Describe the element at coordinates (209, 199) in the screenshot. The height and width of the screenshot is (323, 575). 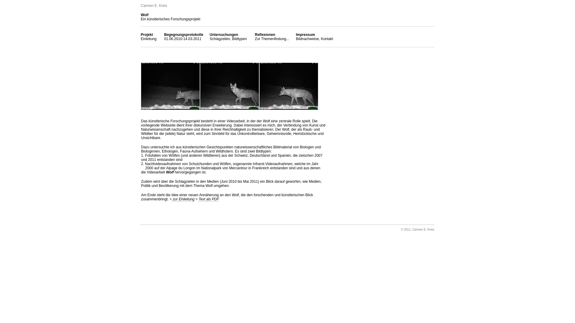
I see `Text als PDF` at that location.